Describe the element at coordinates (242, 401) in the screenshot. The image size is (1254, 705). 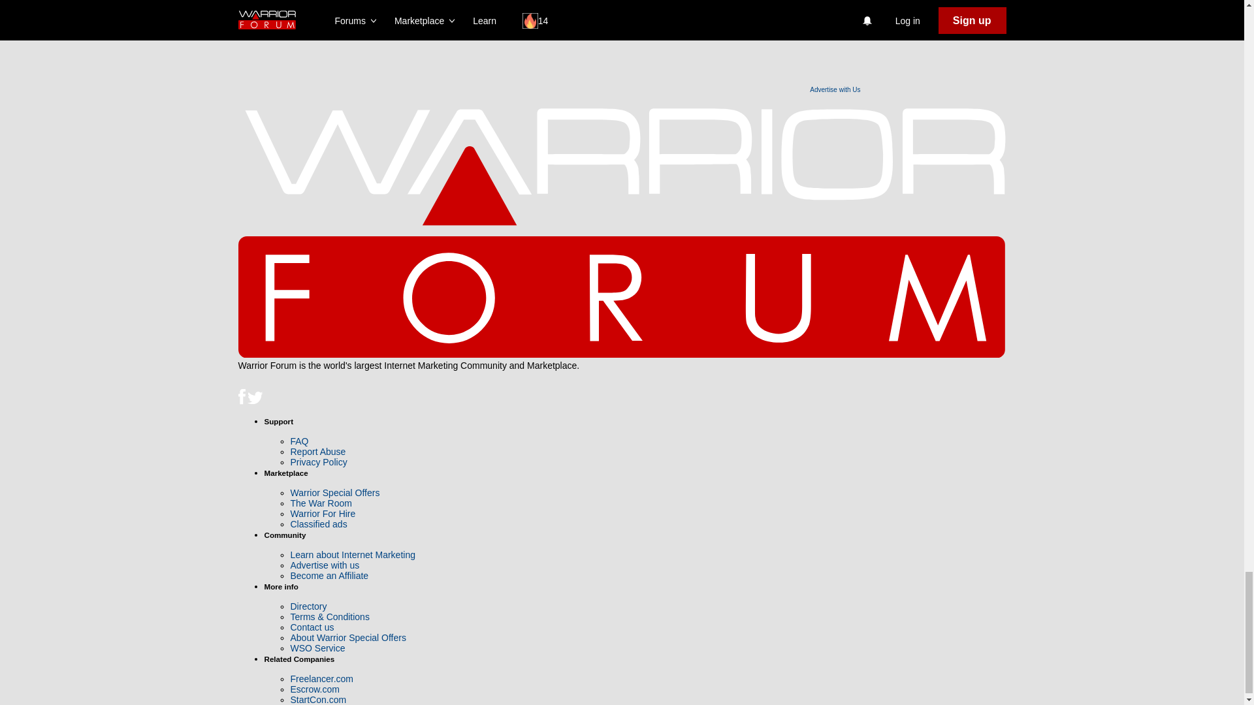
I see `Warrior Forum on Facebook` at that location.